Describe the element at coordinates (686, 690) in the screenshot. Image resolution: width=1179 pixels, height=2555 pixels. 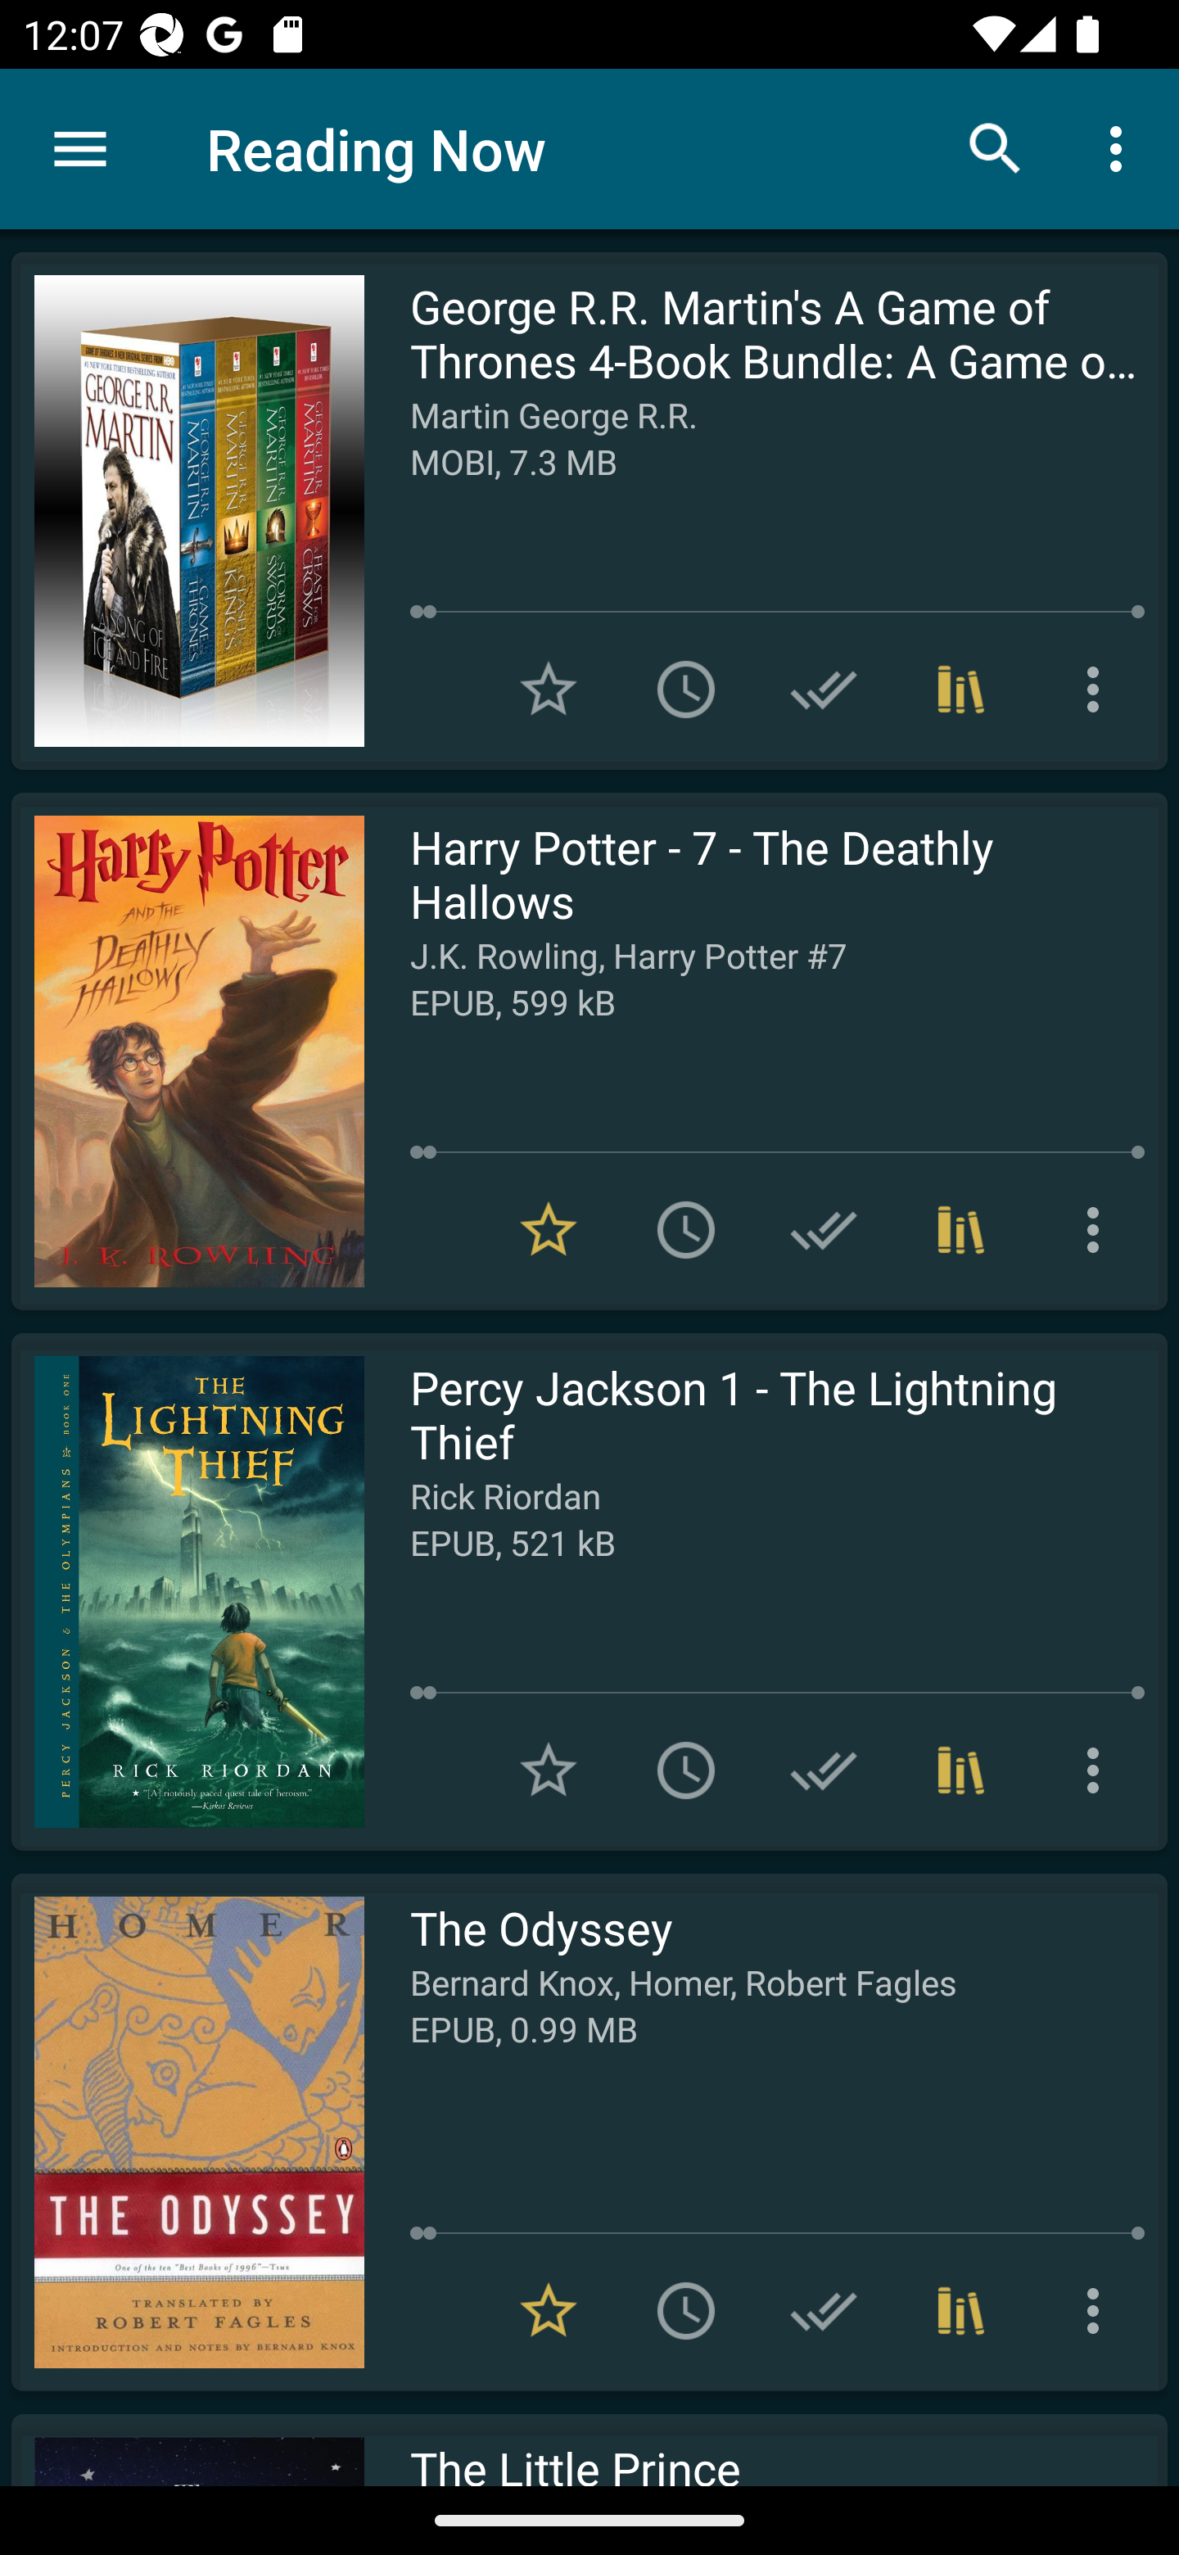
I see `Add to To read` at that location.